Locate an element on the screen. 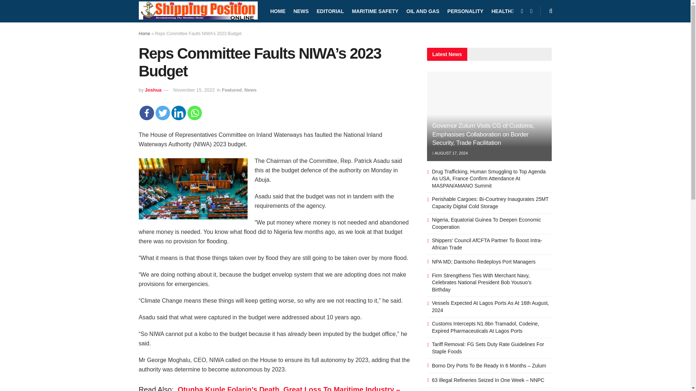 The image size is (696, 391). OIL AND GAS is located at coordinates (423, 11).